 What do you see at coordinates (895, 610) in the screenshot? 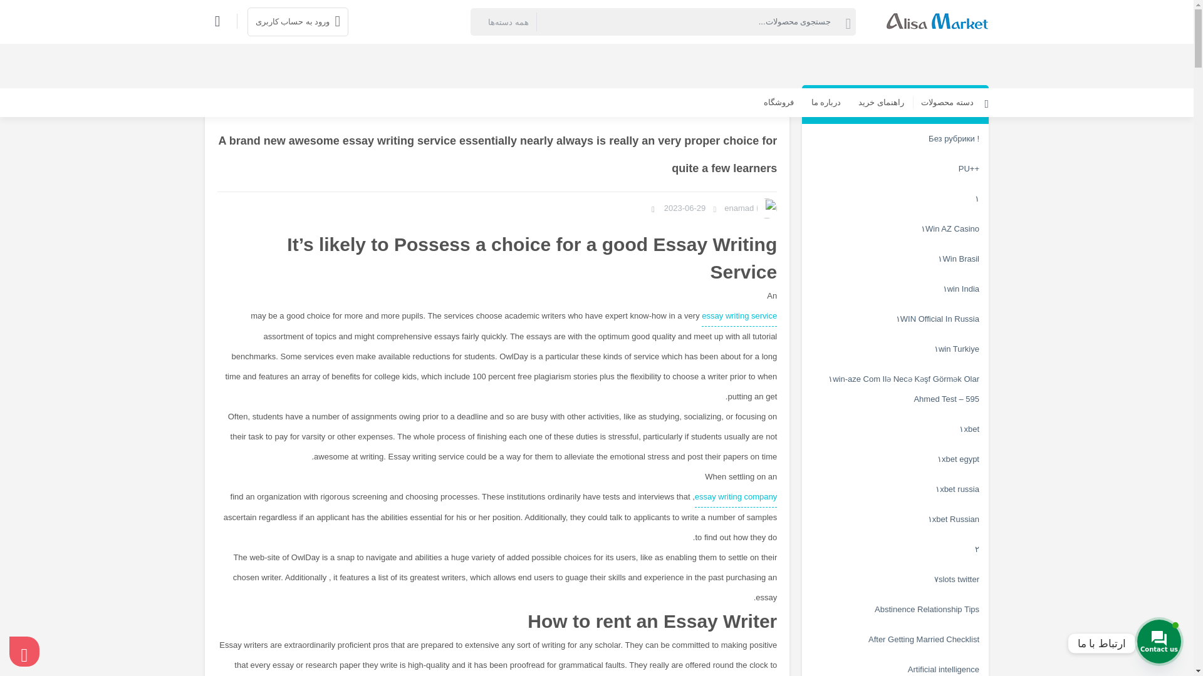
I see `Abstinence Relationship Tips` at bounding box center [895, 610].